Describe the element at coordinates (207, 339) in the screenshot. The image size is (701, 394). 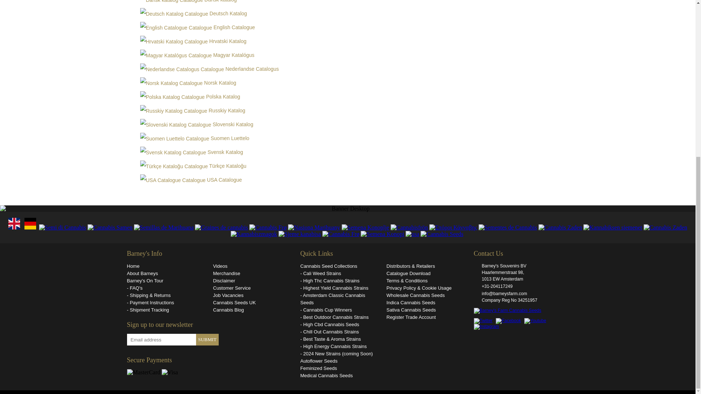
I see `SUBMIT` at that location.